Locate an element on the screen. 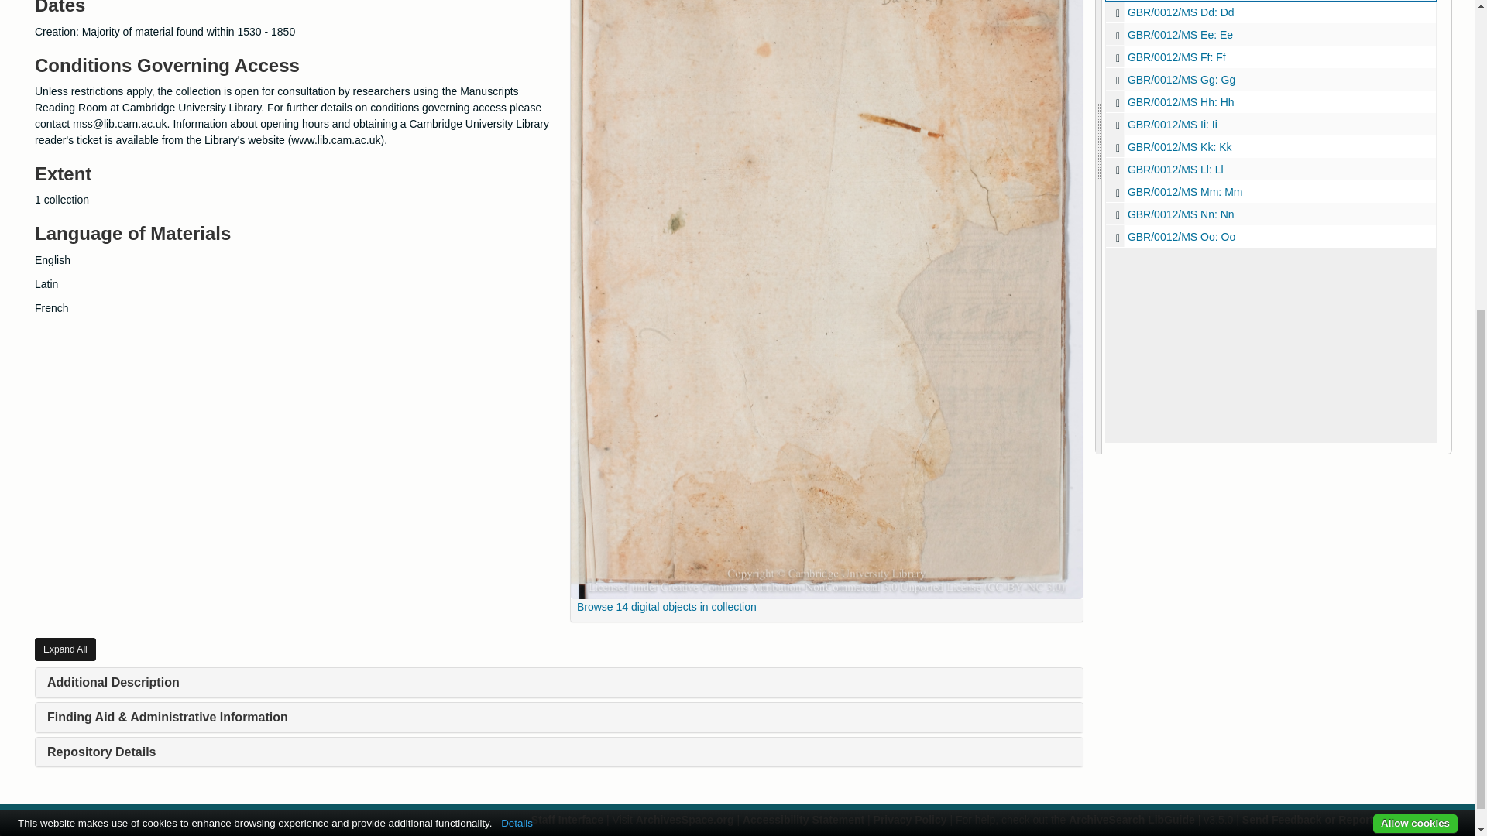  Ii is located at coordinates (1271, 124).